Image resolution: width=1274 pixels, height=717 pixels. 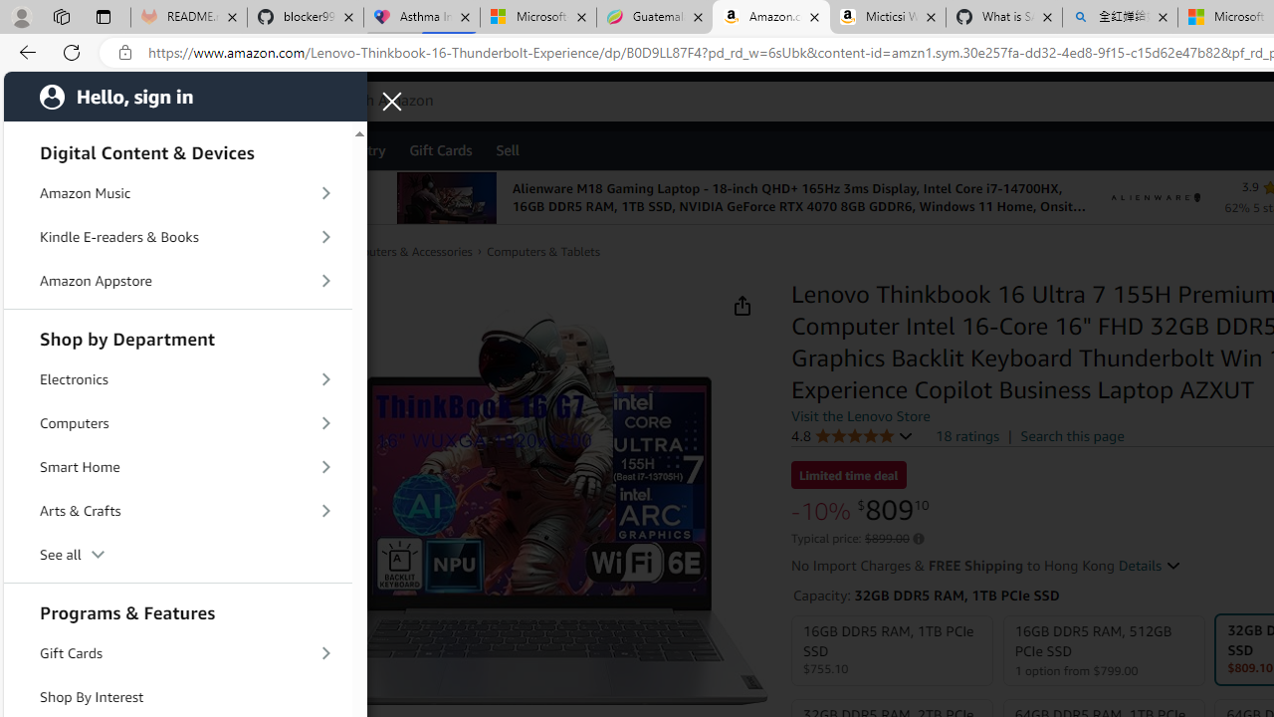 I want to click on Gift Cards, so click(x=177, y=653).